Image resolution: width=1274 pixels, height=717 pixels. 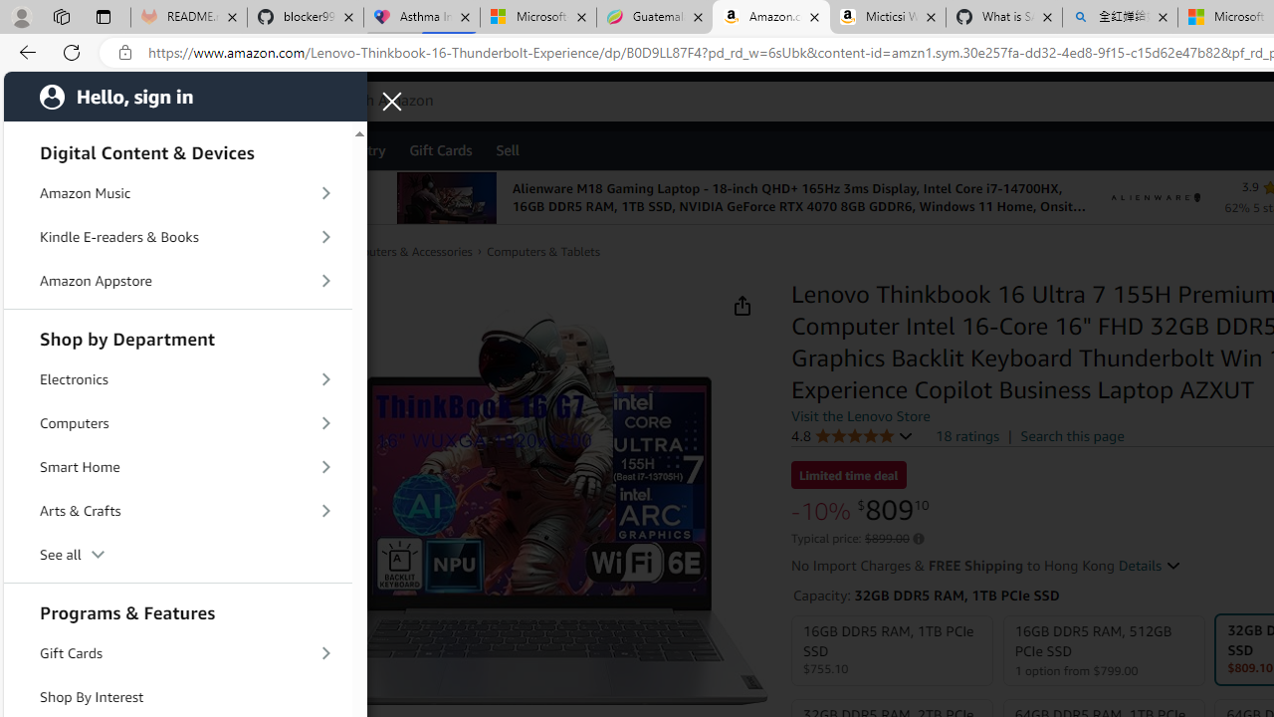 I want to click on Gift Cards, so click(x=177, y=653).